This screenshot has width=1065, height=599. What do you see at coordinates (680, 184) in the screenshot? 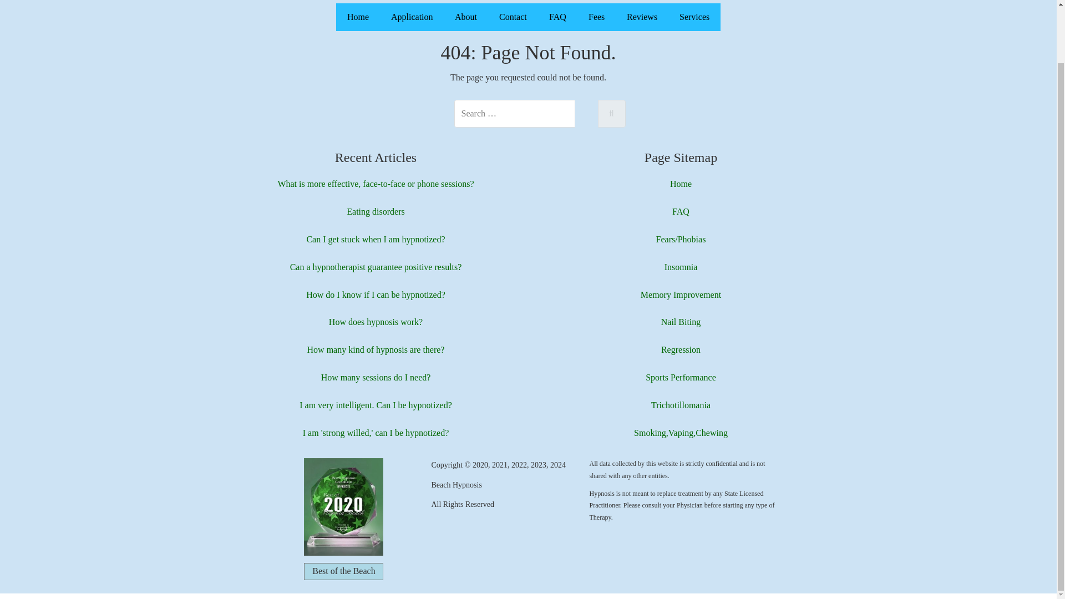
I see `Home` at bounding box center [680, 184].